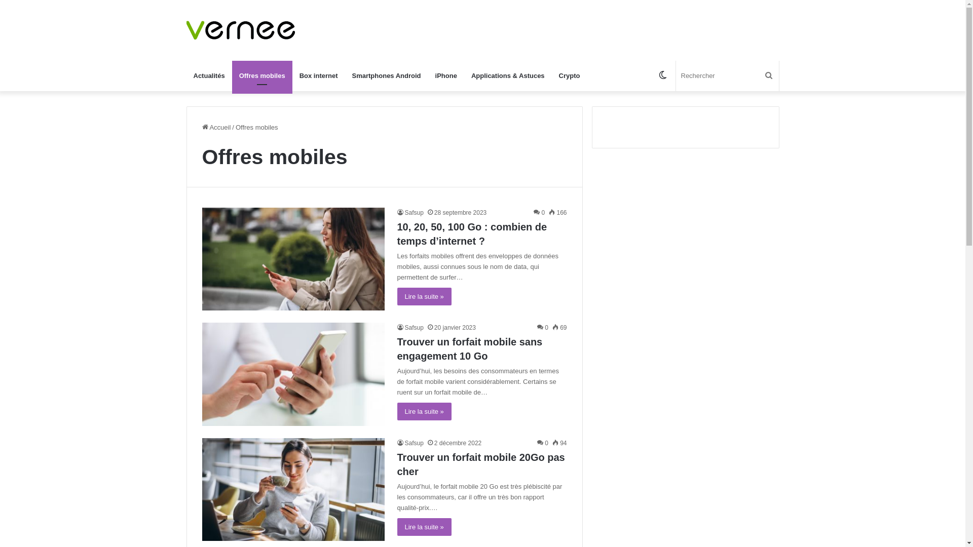  I want to click on Offres mobiles, so click(263, 76).